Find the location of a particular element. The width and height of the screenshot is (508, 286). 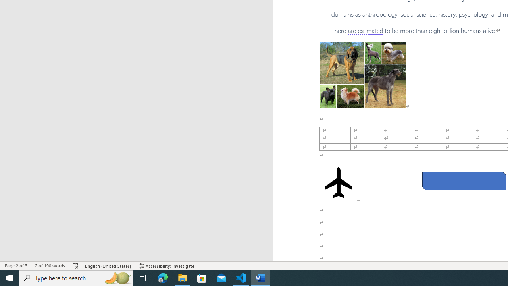

Rectangle: Diagonal Corners Snipped 2 is located at coordinates (464, 181).